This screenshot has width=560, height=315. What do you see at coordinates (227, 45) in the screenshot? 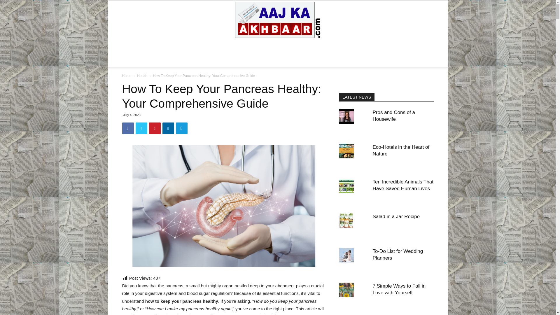
I see `HEALTH` at bounding box center [227, 45].